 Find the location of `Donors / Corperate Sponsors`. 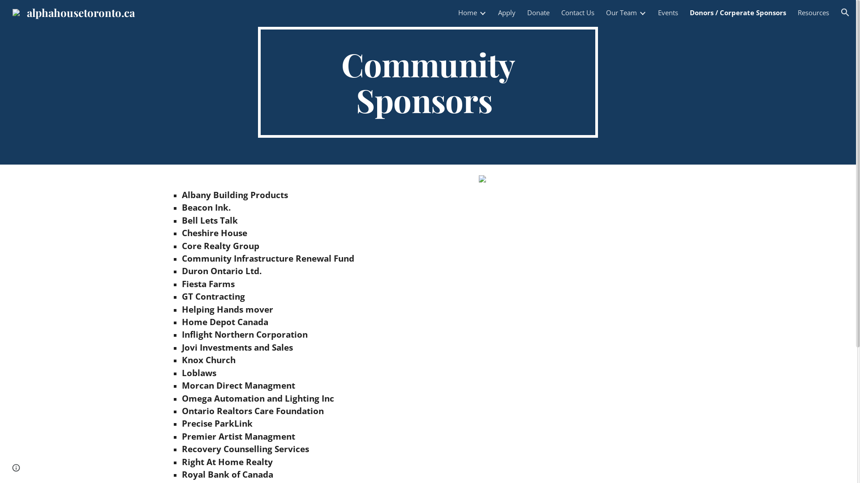

Donors / Corperate Sponsors is located at coordinates (738, 13).